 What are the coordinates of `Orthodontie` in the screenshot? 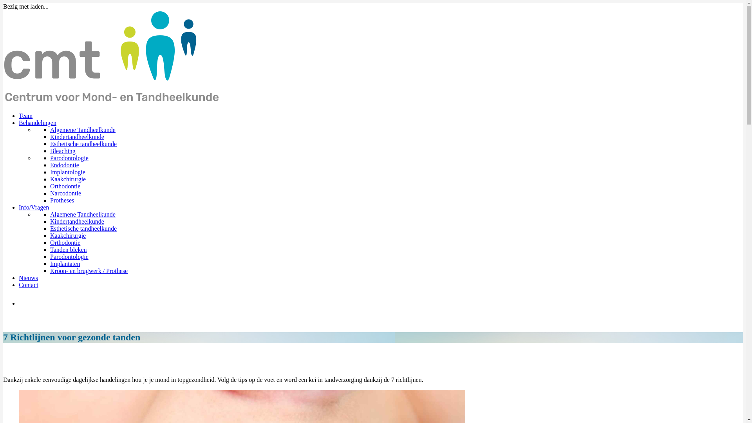 It's located at (65, 243).